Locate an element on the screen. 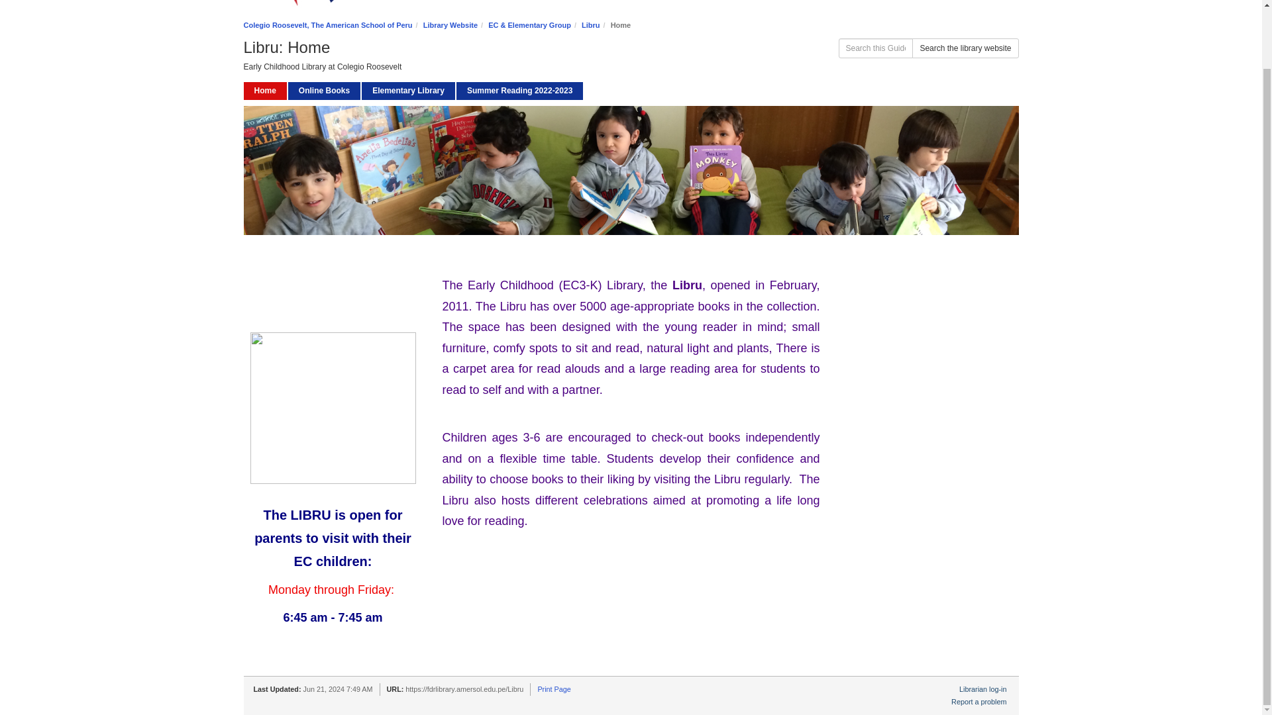 This screenshot has height=715, width=1272. Search the library website is located at coordinates (965, 48).